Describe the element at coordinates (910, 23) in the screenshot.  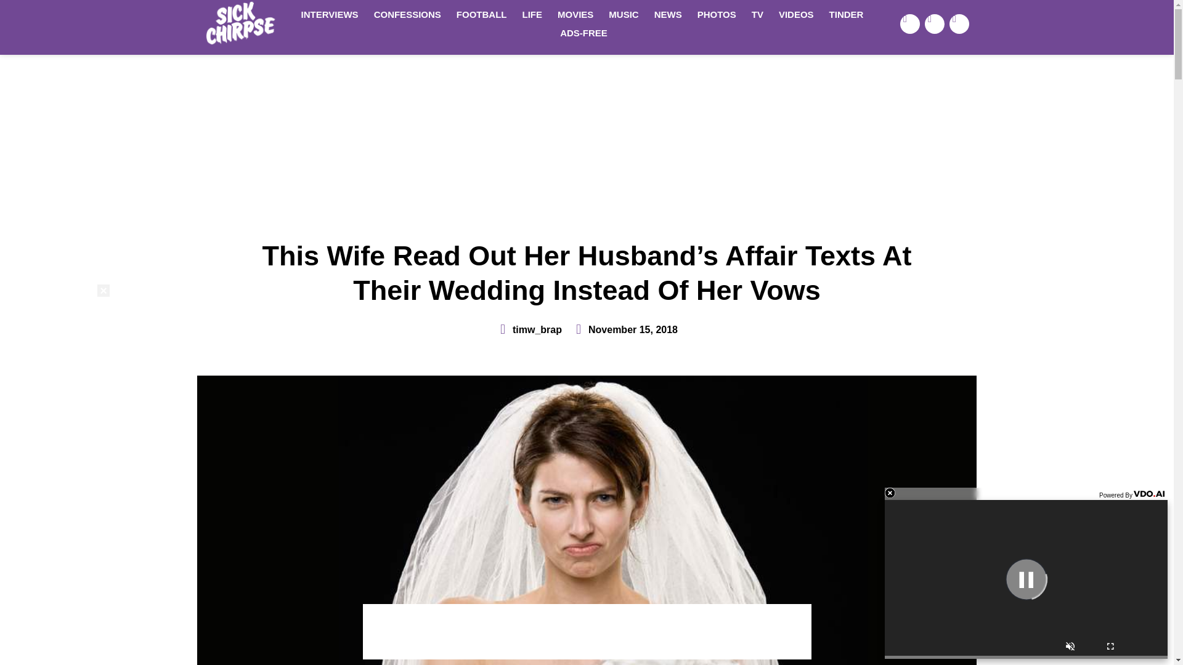
I see `Facebook` at that location.